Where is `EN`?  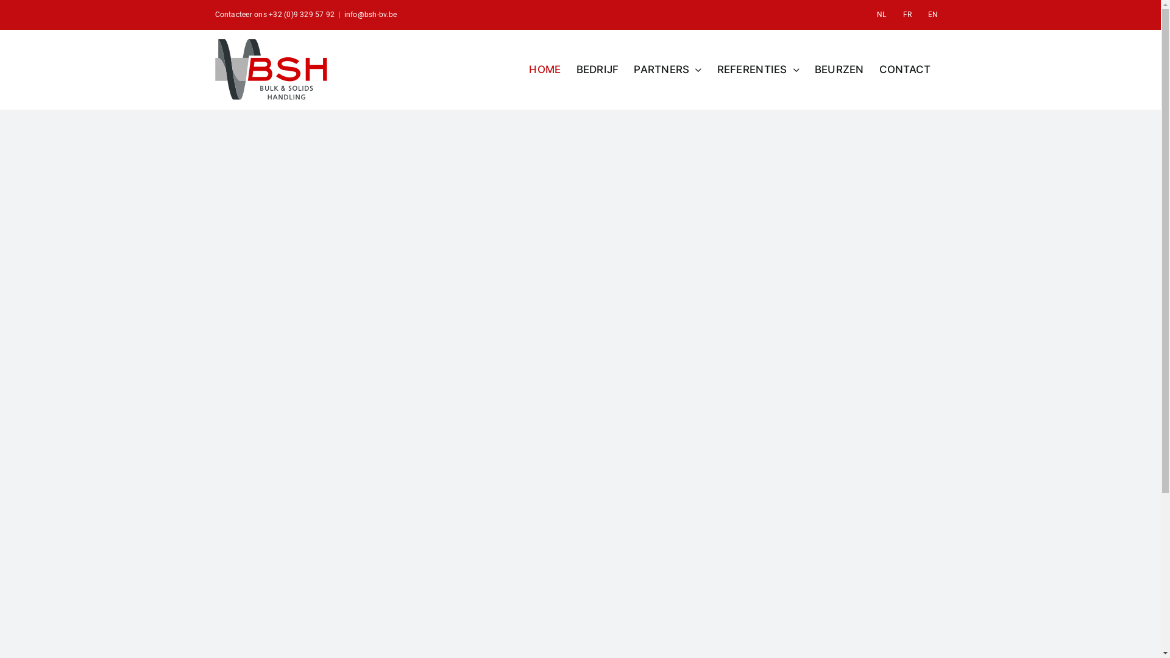
EN is located at coordinates (933, 15).